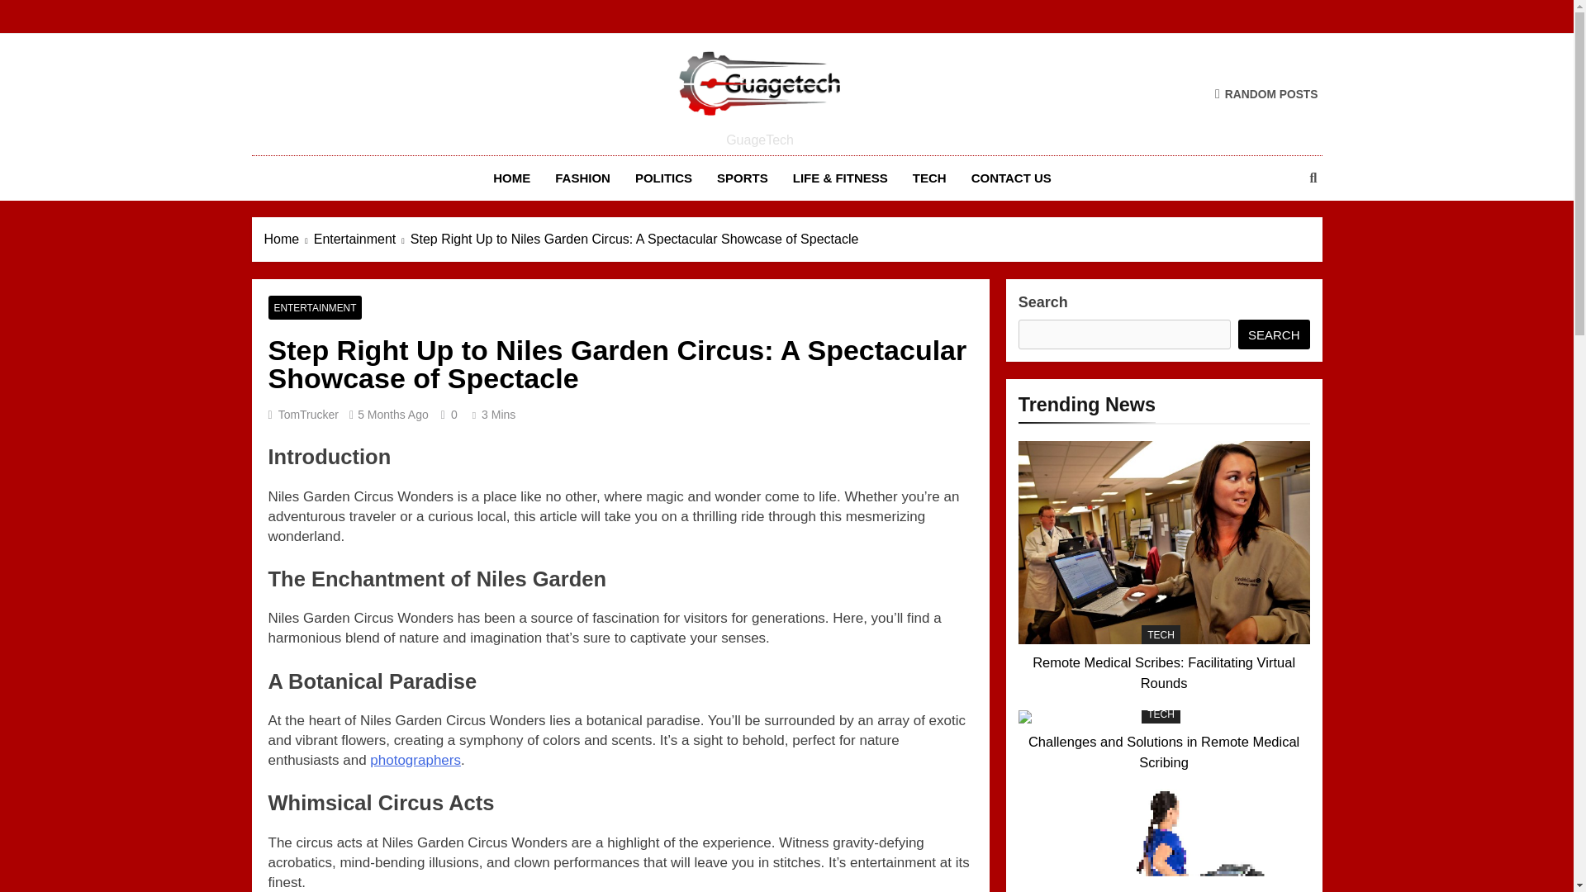  I want to click on HOME, so click(510, 178).